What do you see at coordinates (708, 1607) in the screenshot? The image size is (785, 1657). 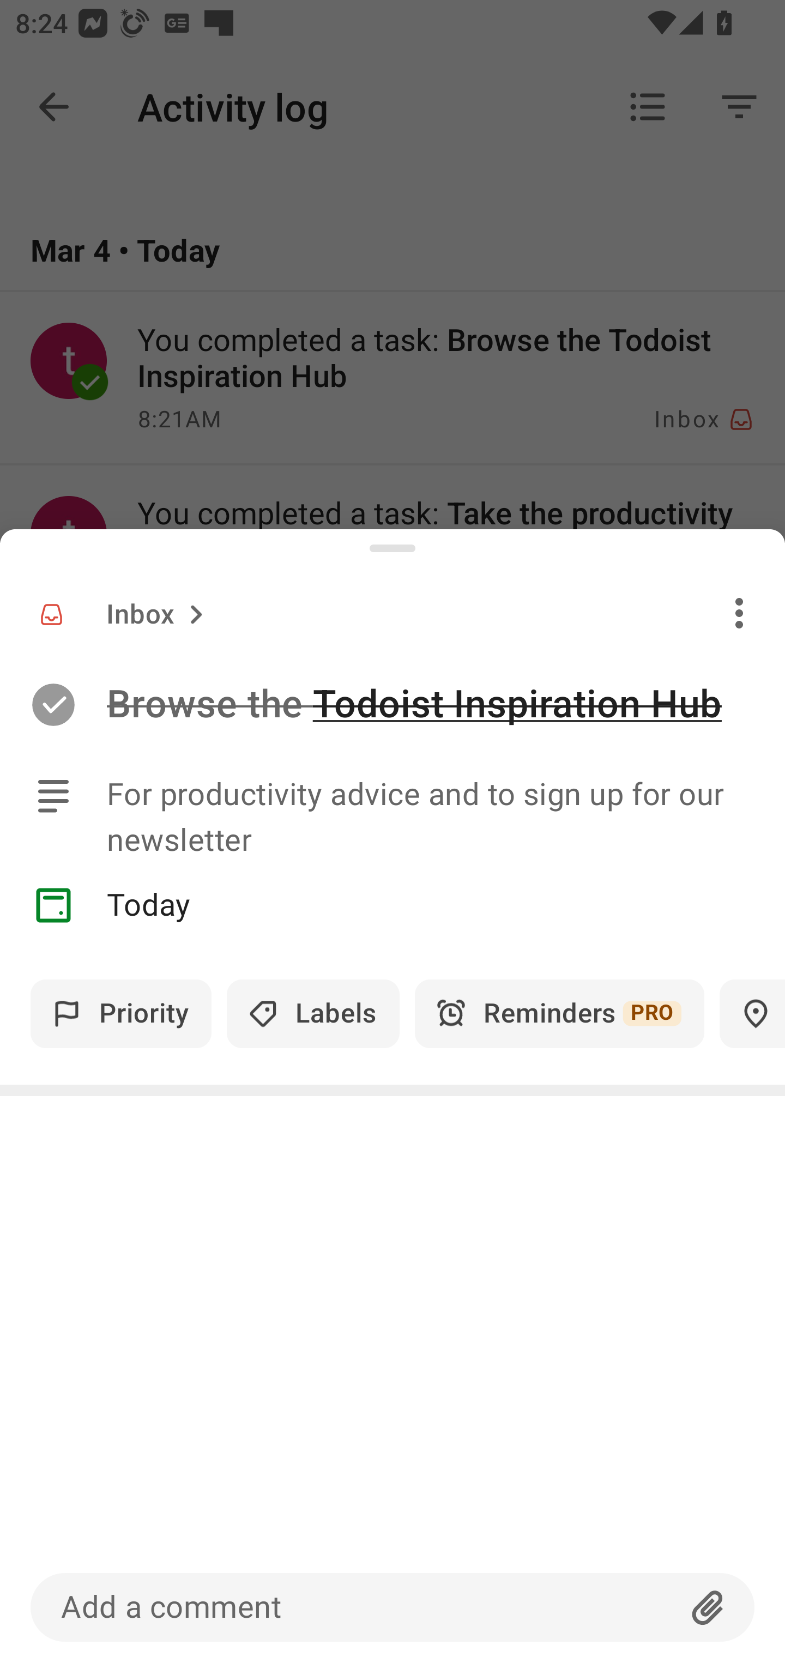 I see `Attachment` at bounding box center [708, 1607].